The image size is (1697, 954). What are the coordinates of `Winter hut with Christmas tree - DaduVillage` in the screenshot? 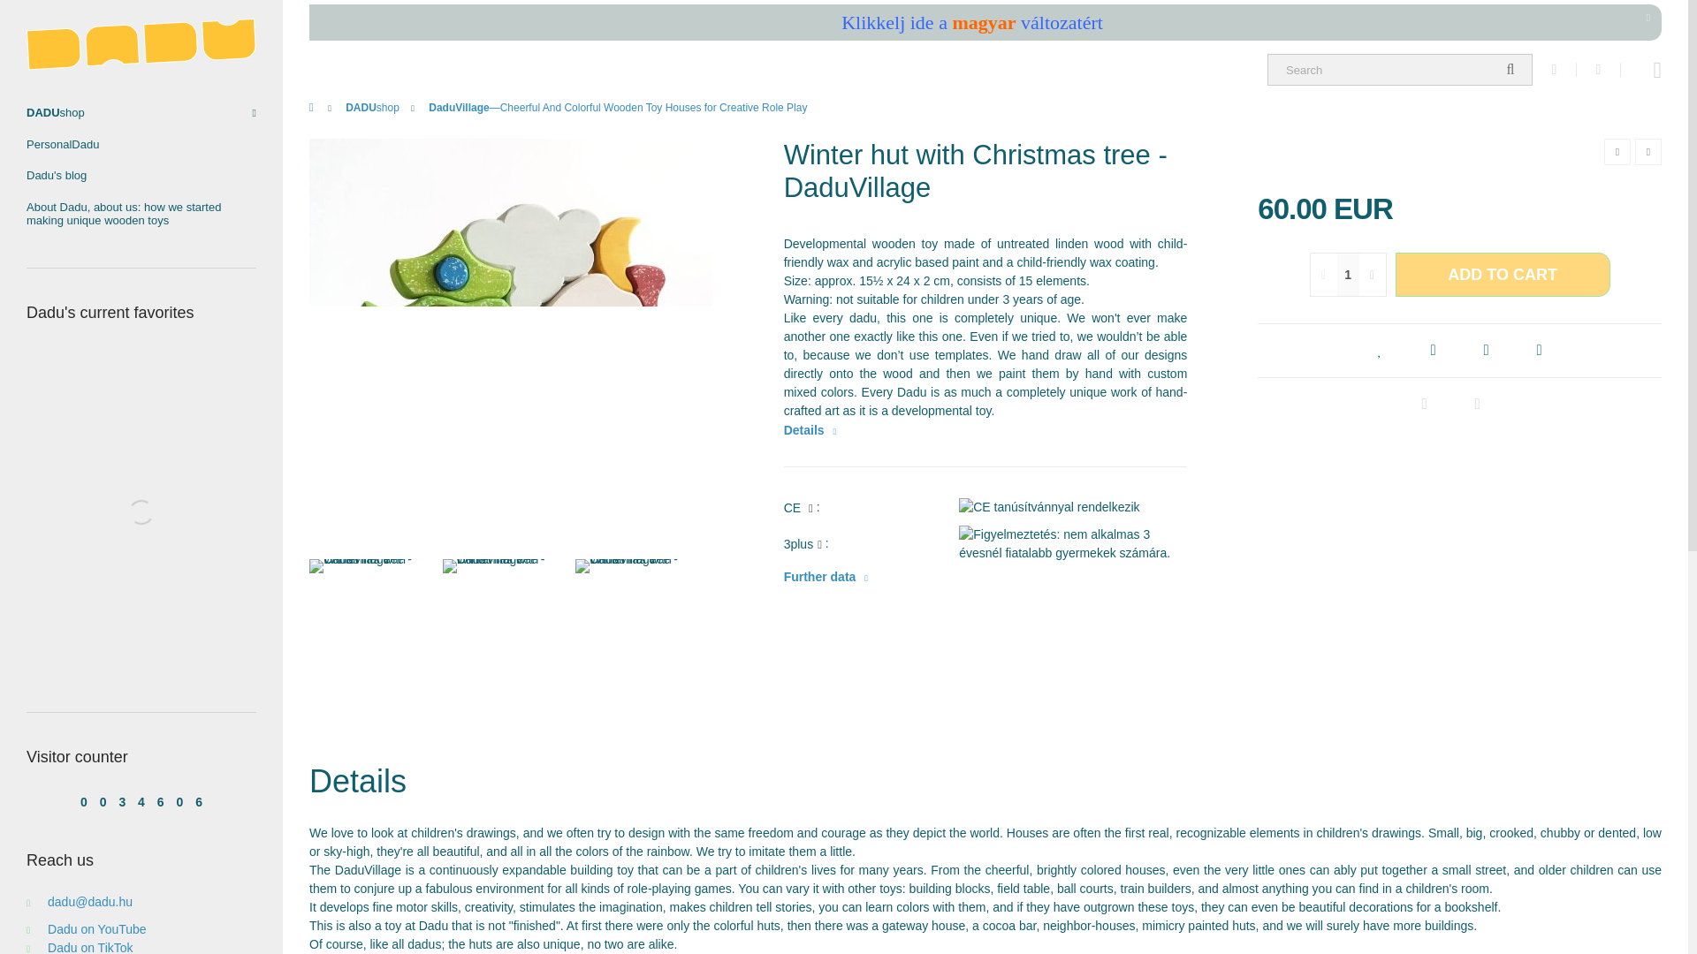 It's located at (633, 616).